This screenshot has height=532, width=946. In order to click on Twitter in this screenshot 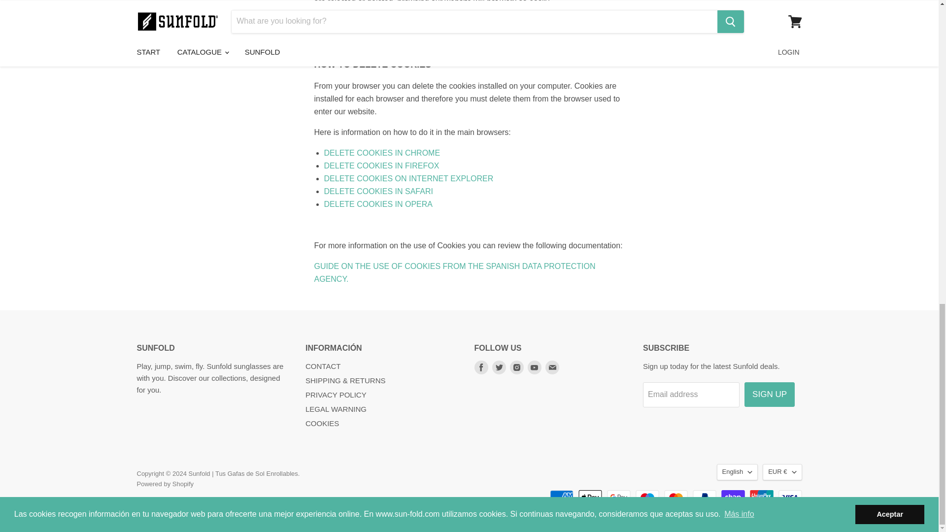, I will do `click(499, 367)`.